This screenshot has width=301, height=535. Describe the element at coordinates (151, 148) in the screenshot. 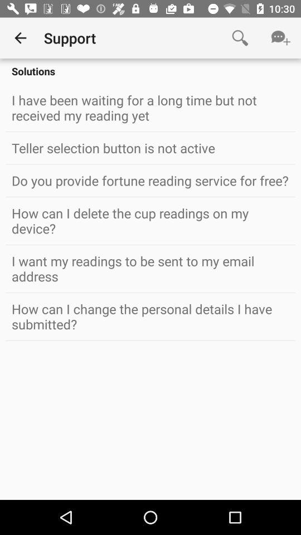

I see `open the teller selection button` at that location.